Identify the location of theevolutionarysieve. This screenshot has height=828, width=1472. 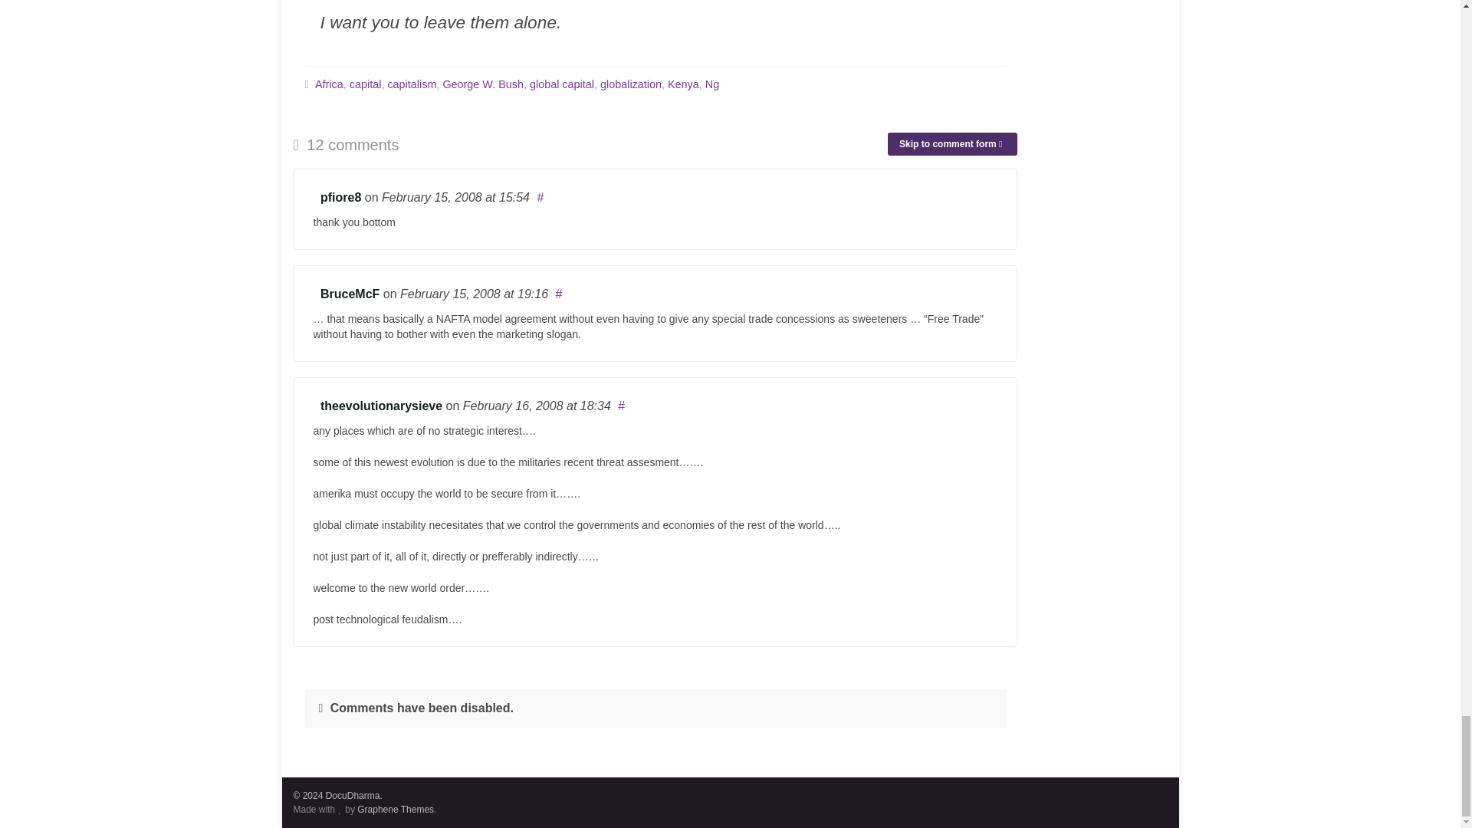
(382, 405).